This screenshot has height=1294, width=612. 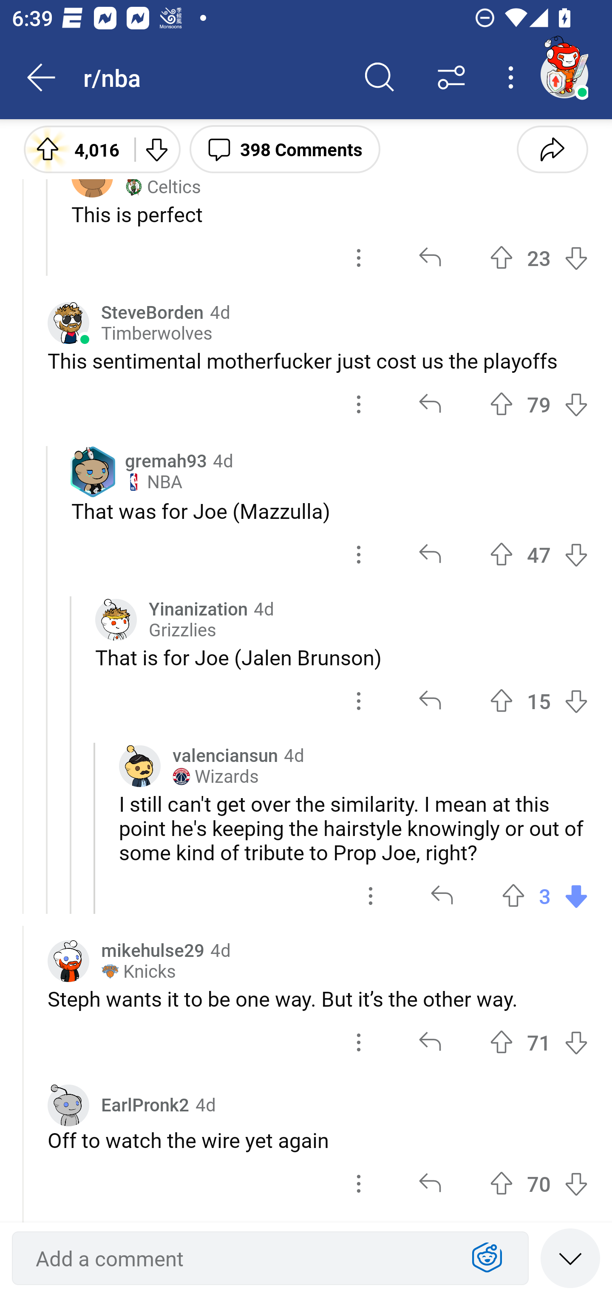 What do you see at coordinates (359, 1043) in the screenshot?
I see `options` at bounding box center [359, 1043].